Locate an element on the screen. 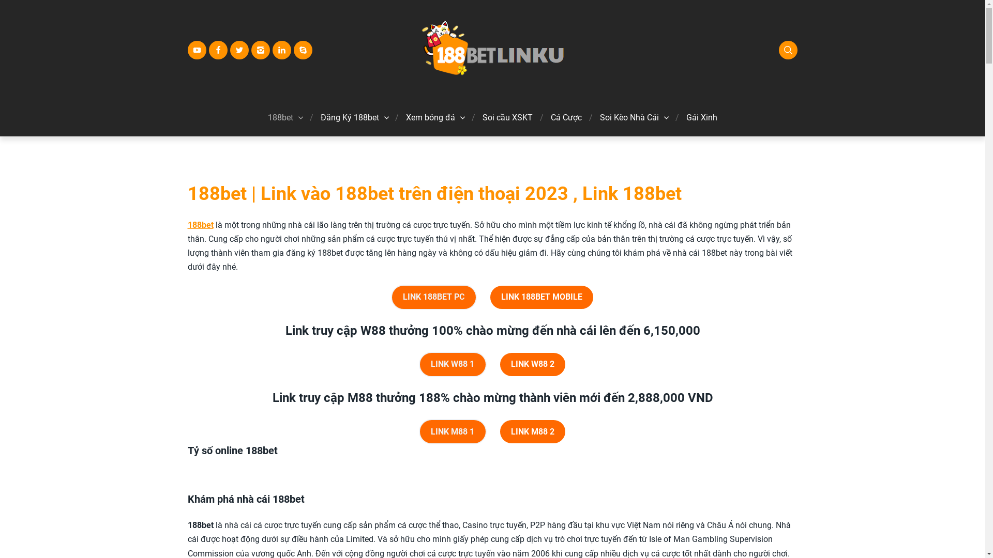 This screenshot has height=558, width=993. LINK M88 1 is located at coordinates (453, 432).